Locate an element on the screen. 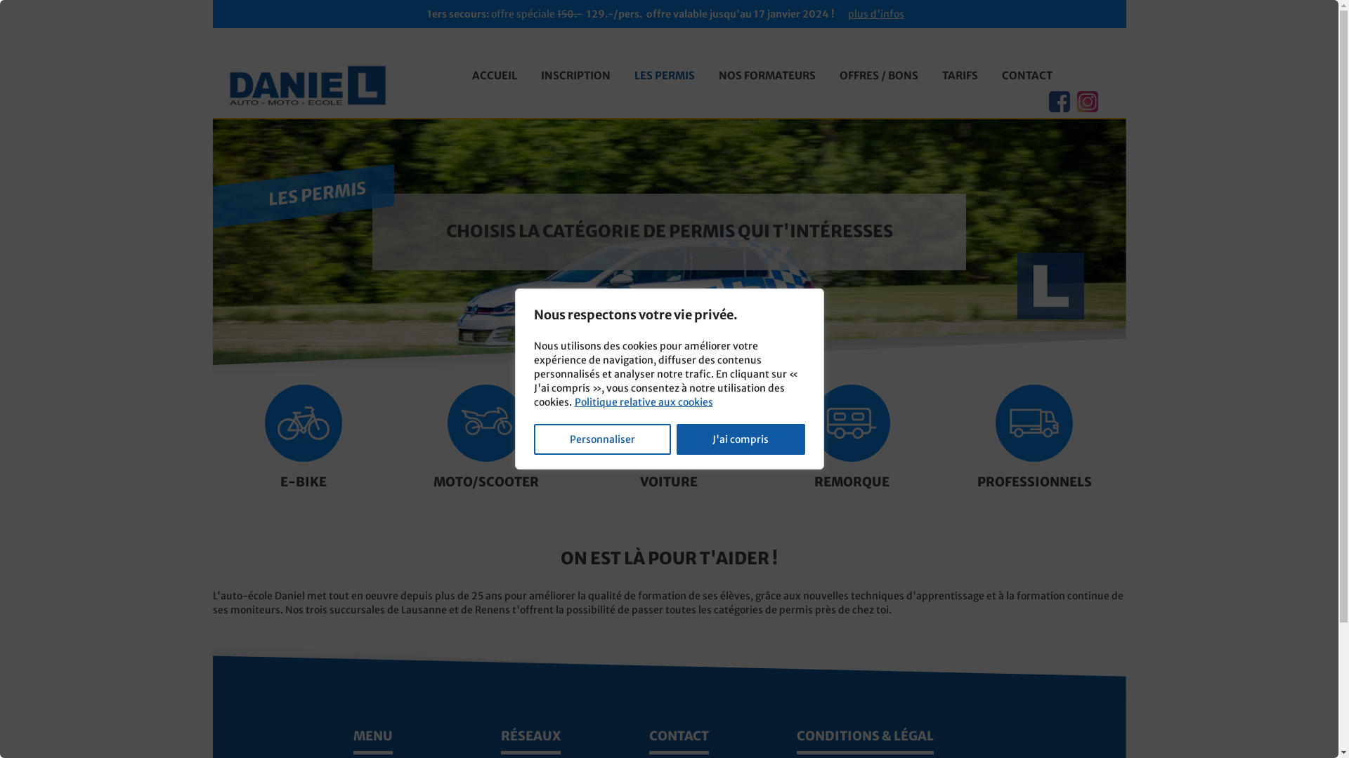 This screenshot has height=758, width=1349. LES PERMIS is located at coordinates (665, 76).